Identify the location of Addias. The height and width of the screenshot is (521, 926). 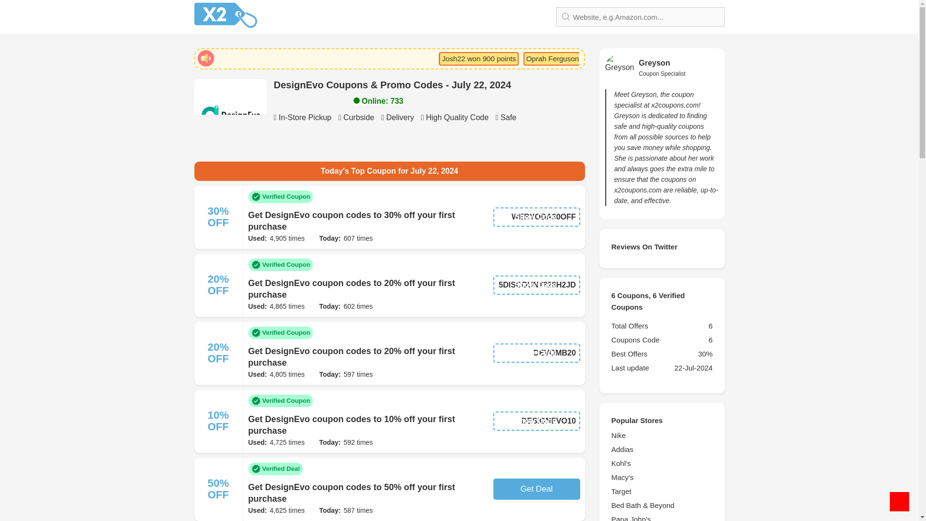
(662, 450).